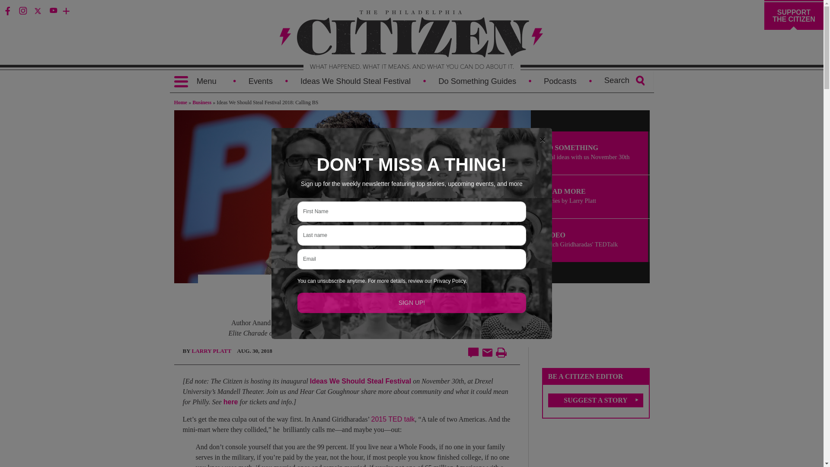 This screenshot has width=830, height=467. Describe the element at coordinates (98, 10) in the screenshot. I see `Newsletter` at that location.